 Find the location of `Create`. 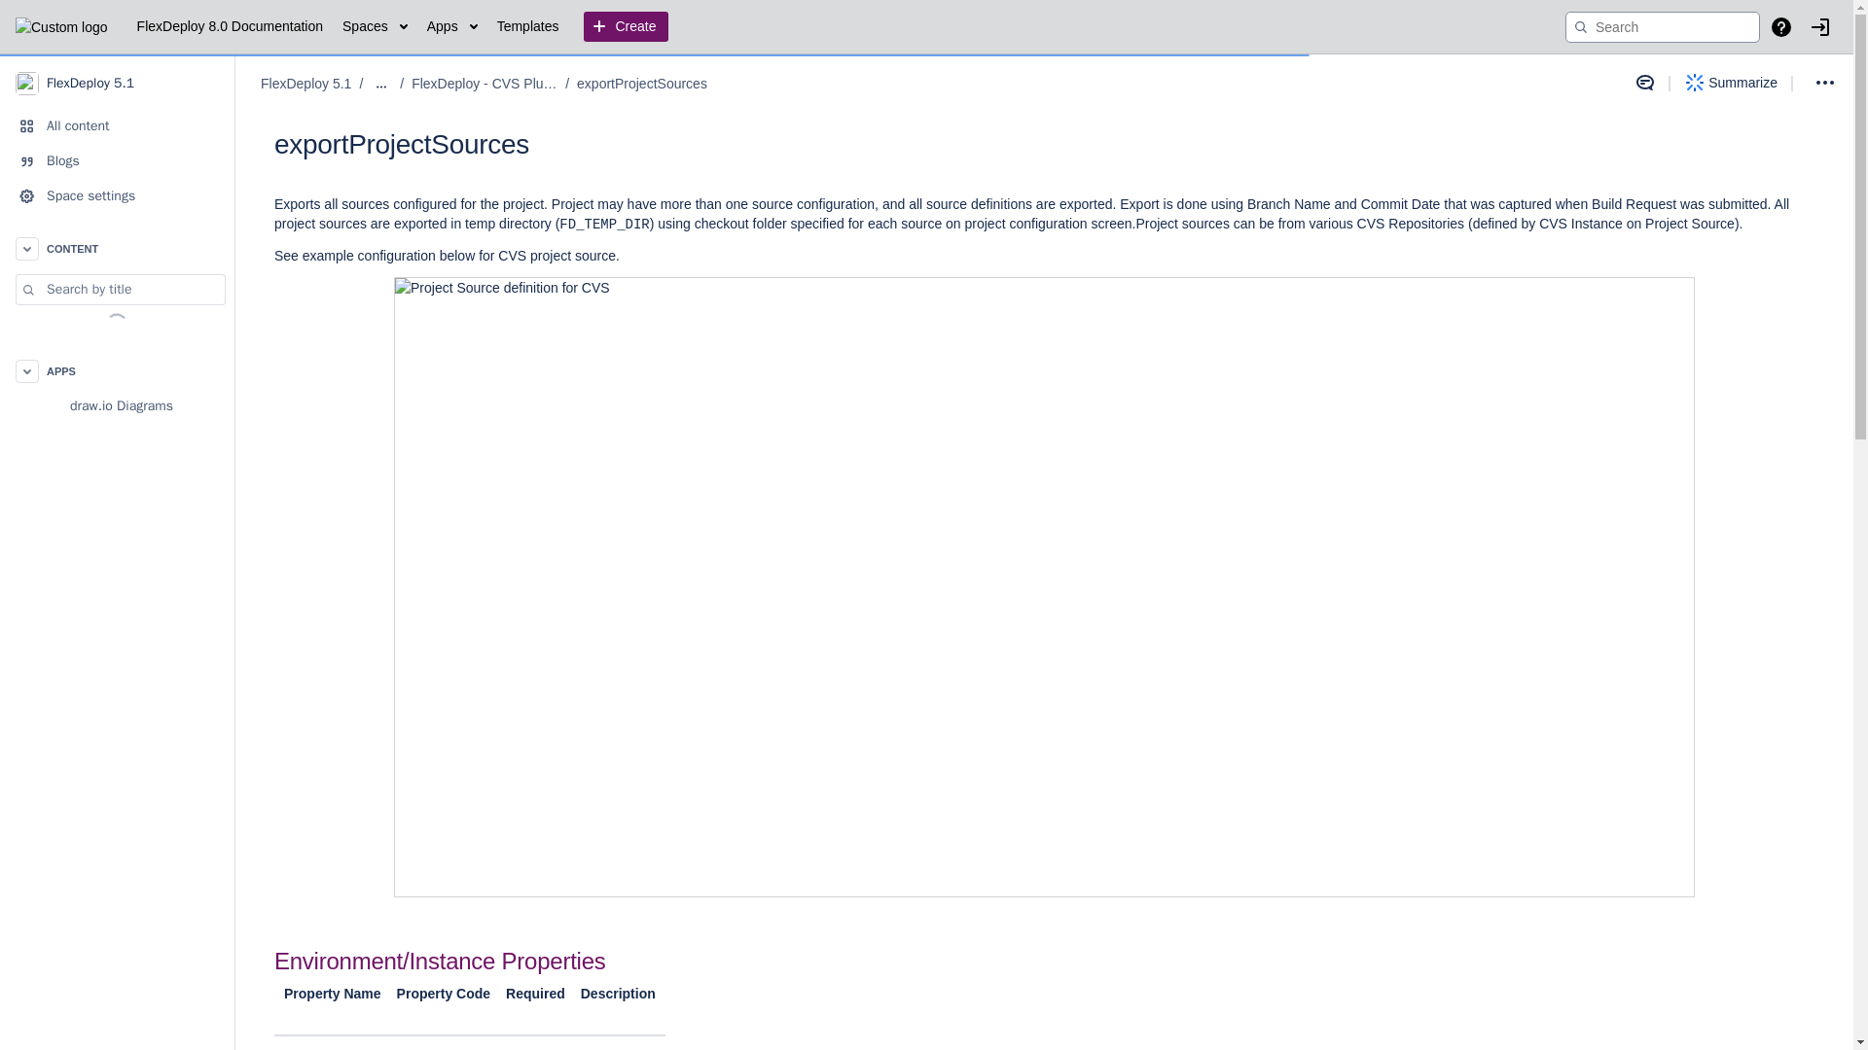

Create is located at coordinates (625, 27).